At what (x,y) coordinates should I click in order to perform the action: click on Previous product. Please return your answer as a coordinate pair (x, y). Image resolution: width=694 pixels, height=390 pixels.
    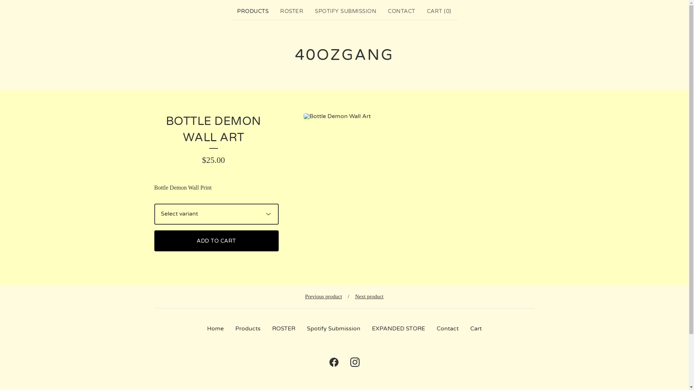
    Looking at the image, I should click on (324, 296).